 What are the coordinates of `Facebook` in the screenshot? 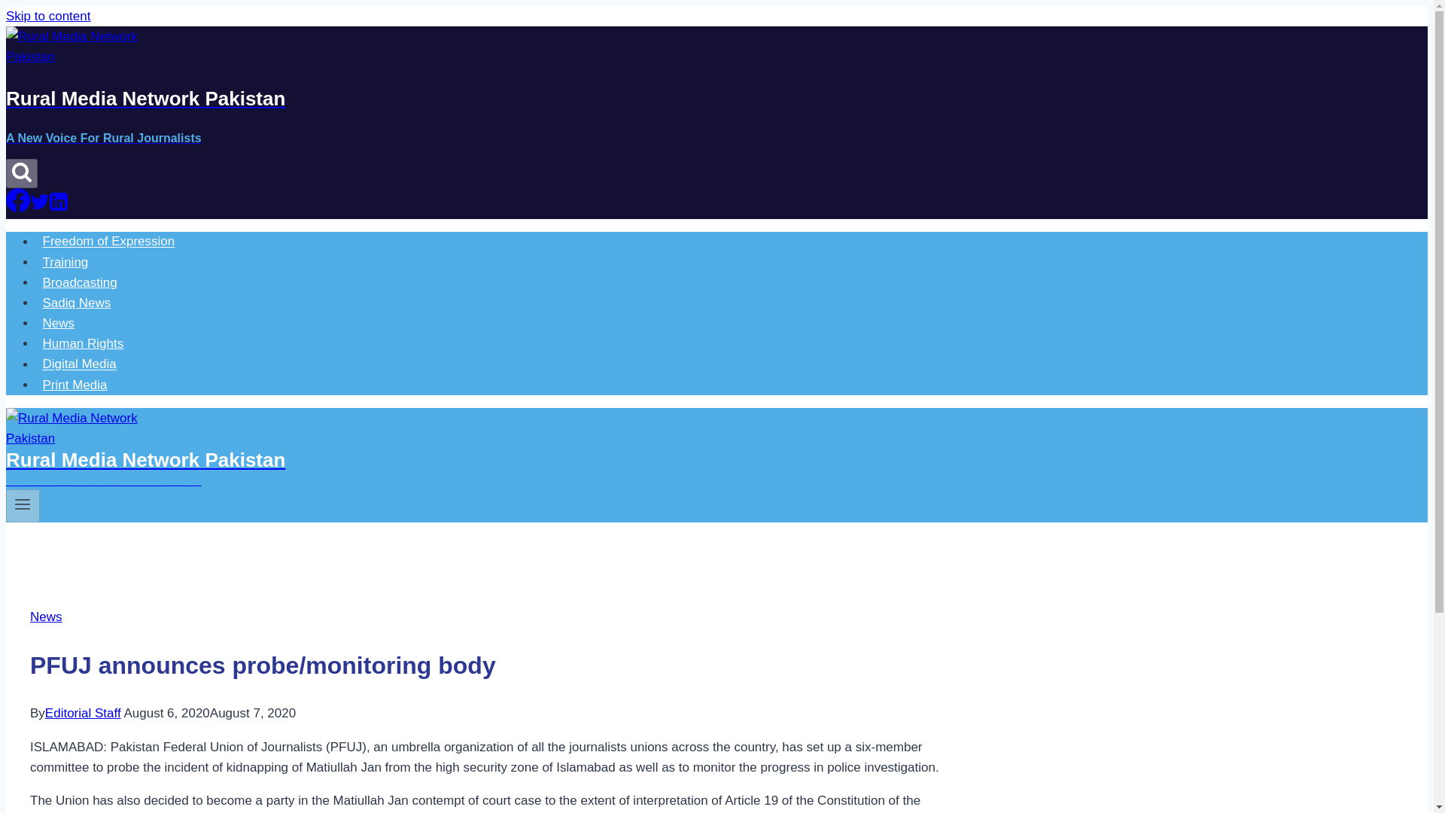 It's located at (18, 199).